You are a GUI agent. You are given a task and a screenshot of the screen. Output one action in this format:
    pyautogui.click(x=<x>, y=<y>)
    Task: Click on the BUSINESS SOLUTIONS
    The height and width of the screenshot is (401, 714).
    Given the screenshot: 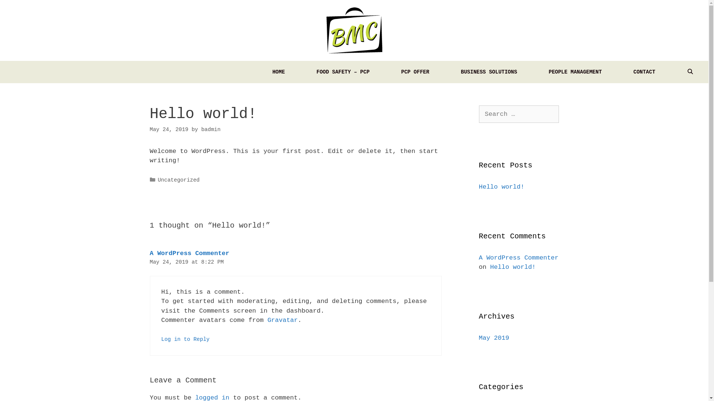 What is the action you would take?
    pyautogui.click(x=489, y=72)
    